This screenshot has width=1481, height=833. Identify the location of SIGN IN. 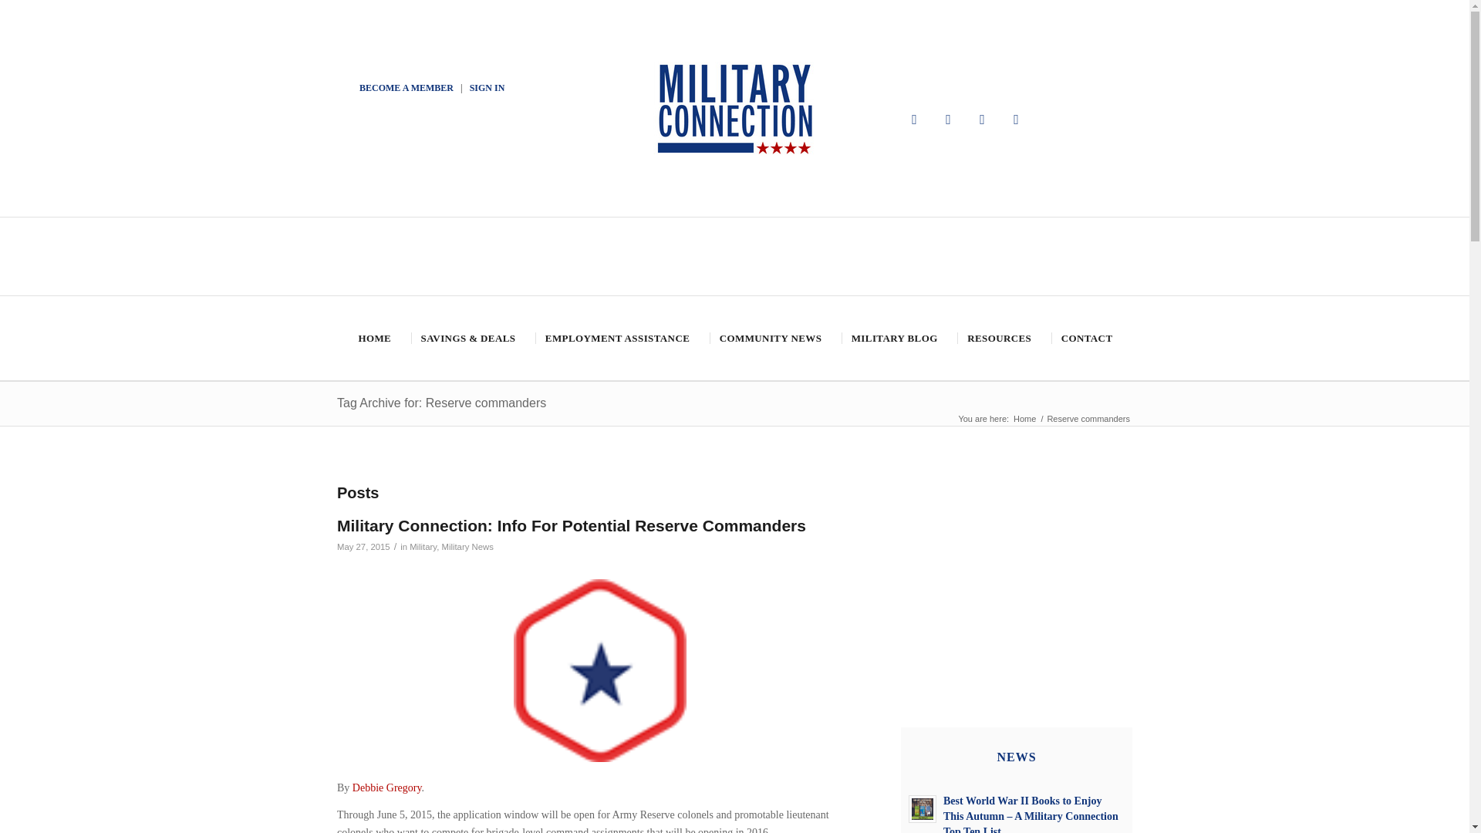
(487, 87).